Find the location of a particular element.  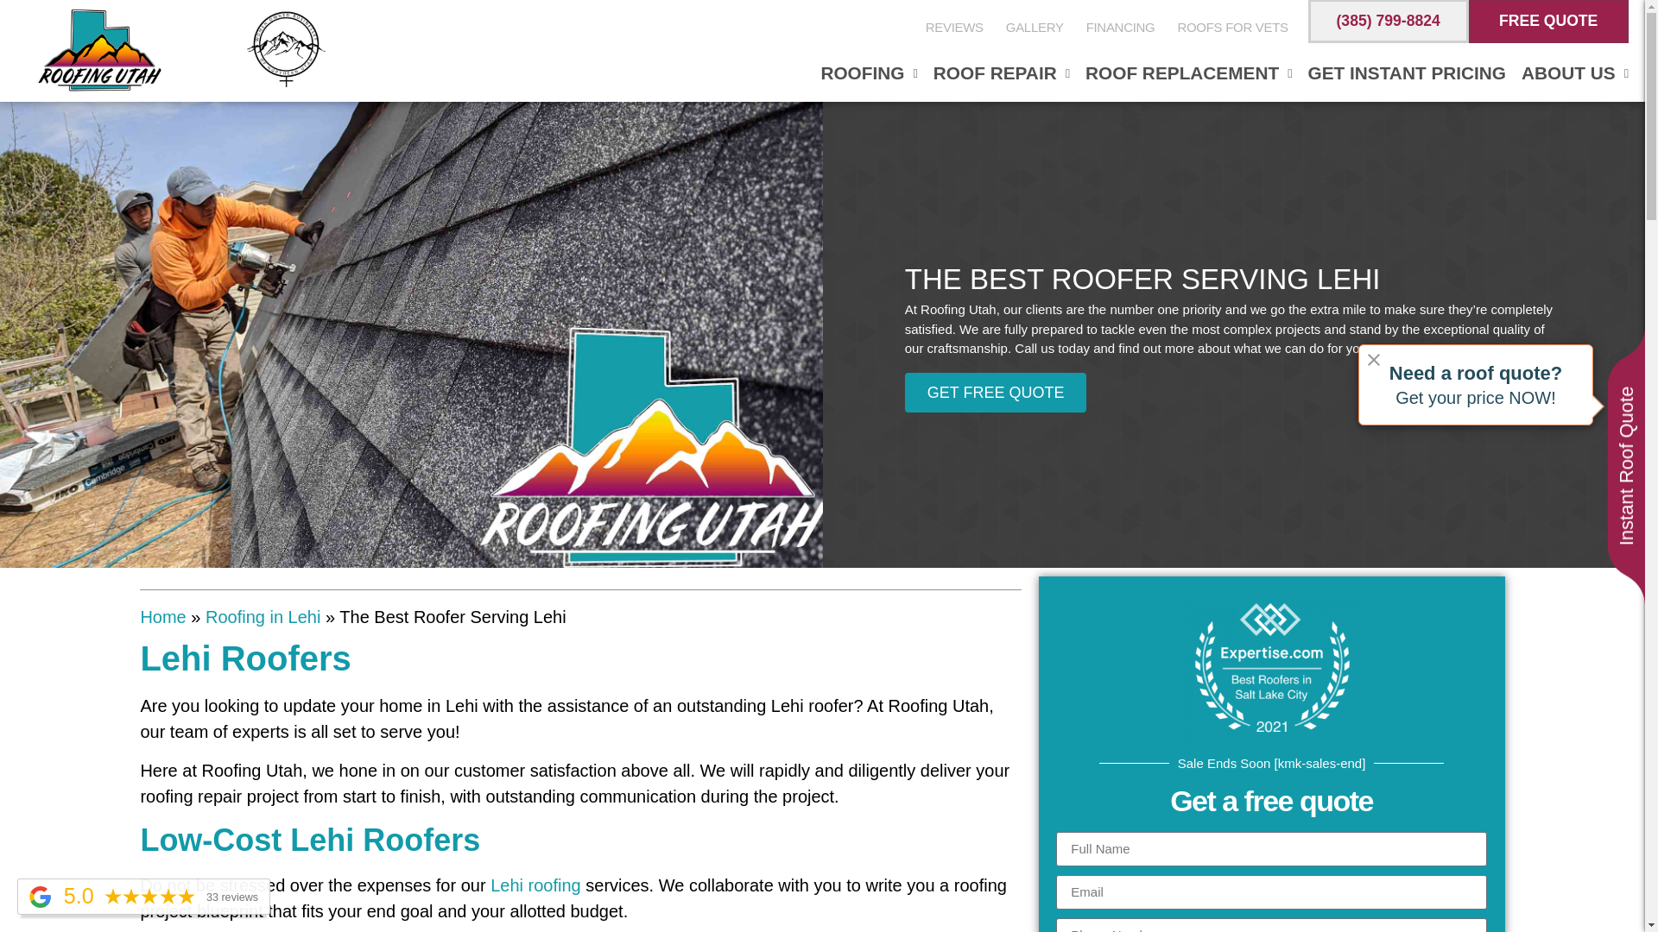

Powered by Google is located at coordinates (40, 897).